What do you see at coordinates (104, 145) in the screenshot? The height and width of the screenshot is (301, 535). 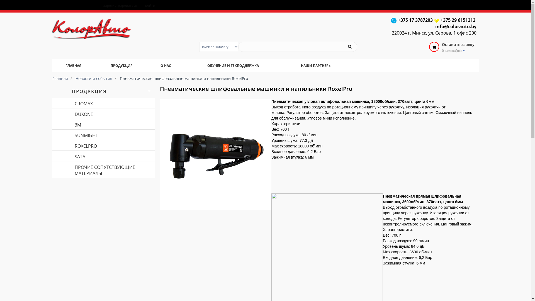 I see `ROXELPRO` at bounding box center [104, 145].